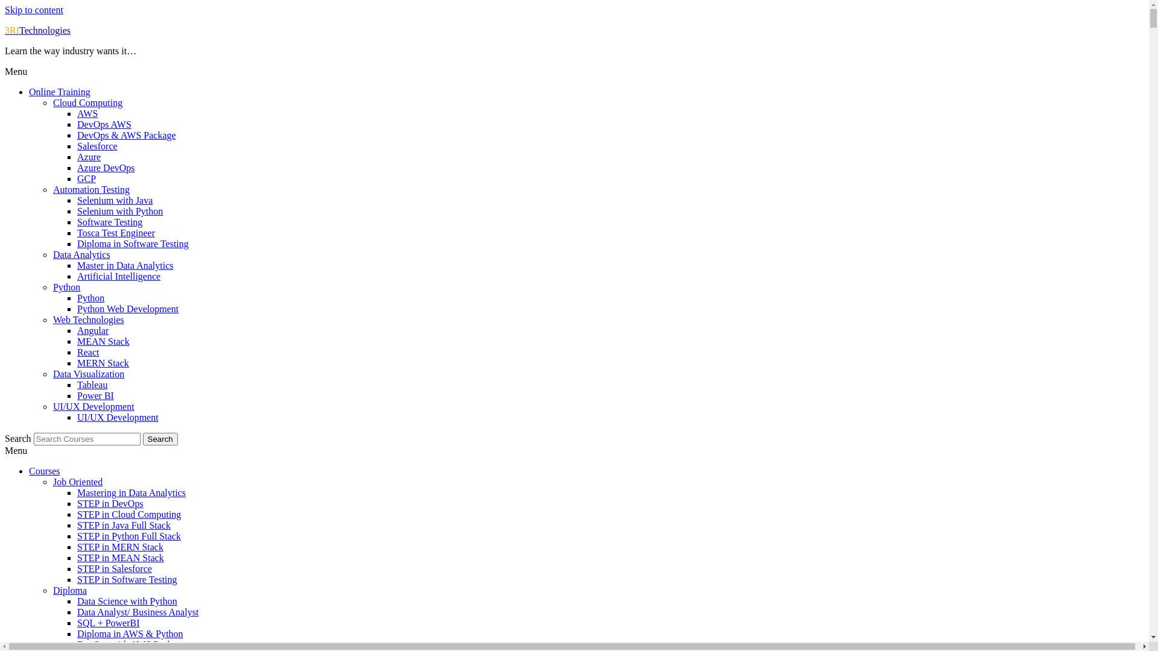 Image resolution: width=1158 pixels, height=651 pixels. Describe the element at coordinates (103, 363) in the screenshot. I see `MERN Stack` at that location.